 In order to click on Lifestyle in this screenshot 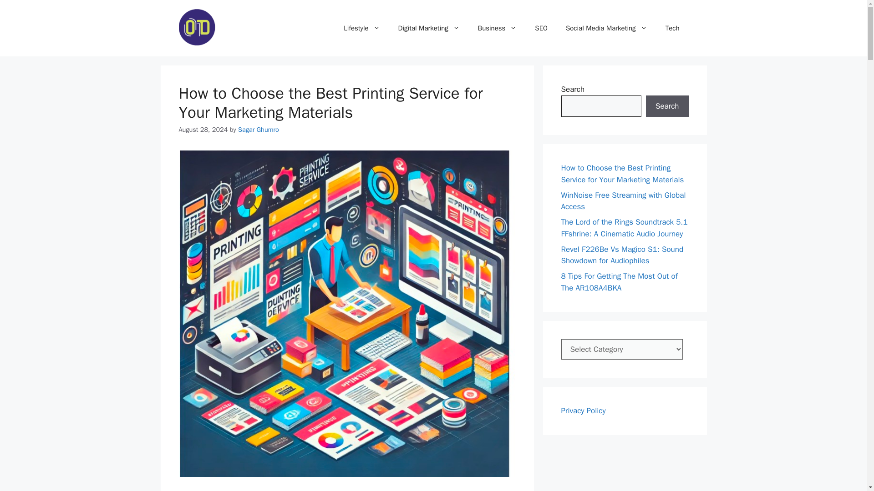, I will do `click(361, 28)`.